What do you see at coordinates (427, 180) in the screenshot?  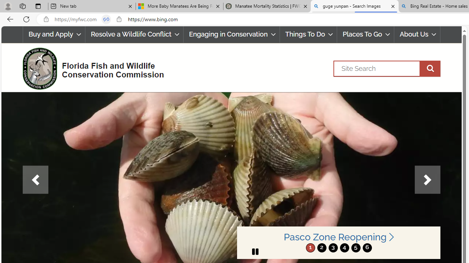 I see `Next` at bounding box center [427, 180].